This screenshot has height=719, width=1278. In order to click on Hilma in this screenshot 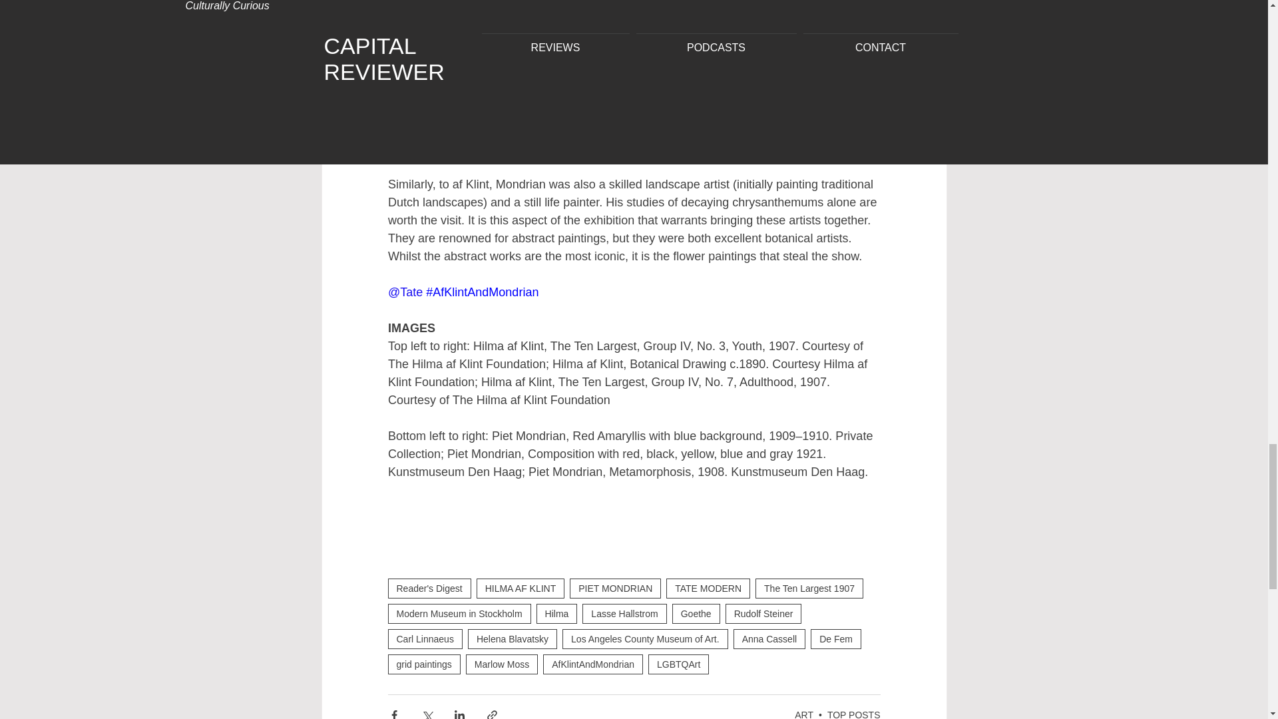, I will do `click(556, 614)`.